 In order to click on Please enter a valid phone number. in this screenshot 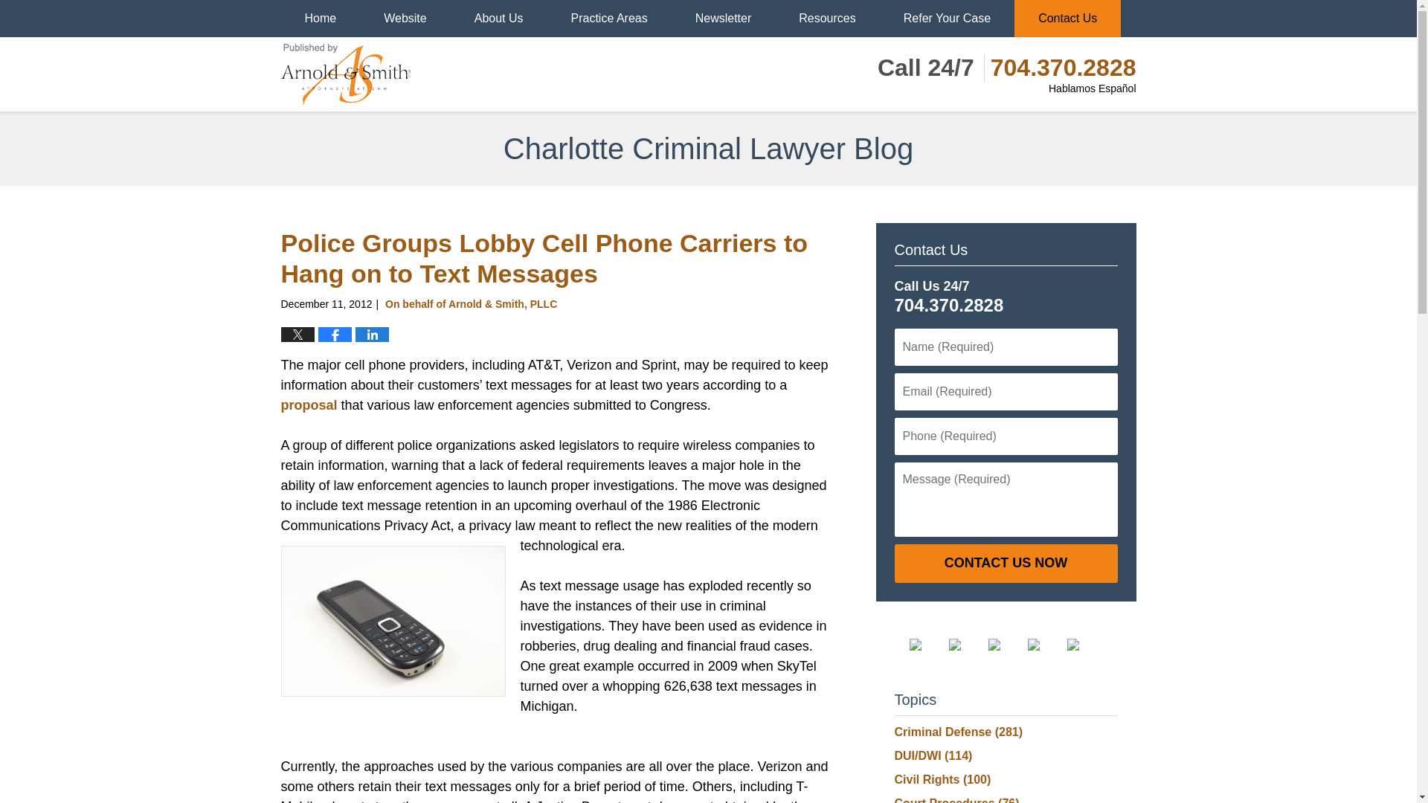, I will do `click(1005, 436)`.